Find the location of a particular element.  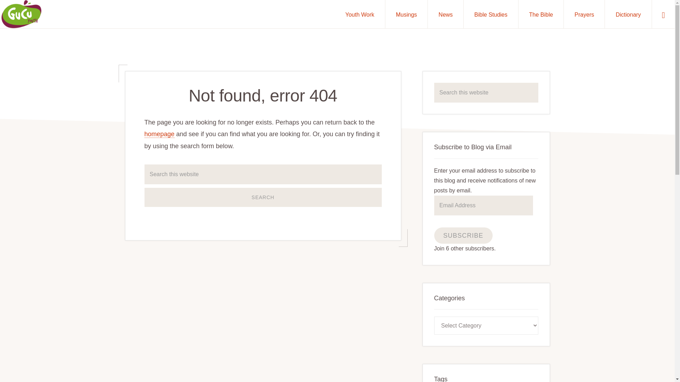

The Bible is located at coordinates (541, 14).